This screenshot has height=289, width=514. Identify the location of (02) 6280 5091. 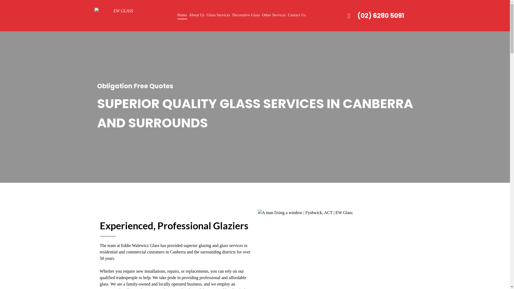
(375, 16).